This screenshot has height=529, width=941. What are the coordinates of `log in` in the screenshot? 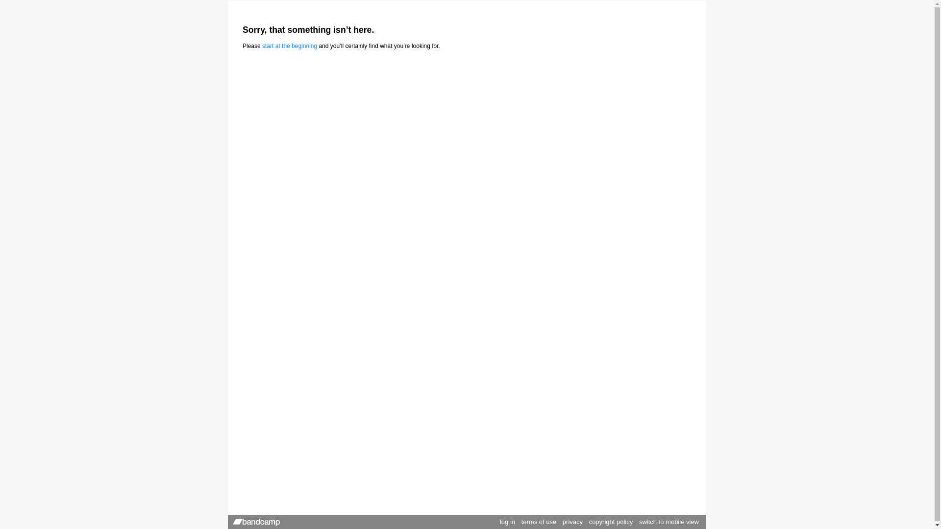 It's located at (508, 522).